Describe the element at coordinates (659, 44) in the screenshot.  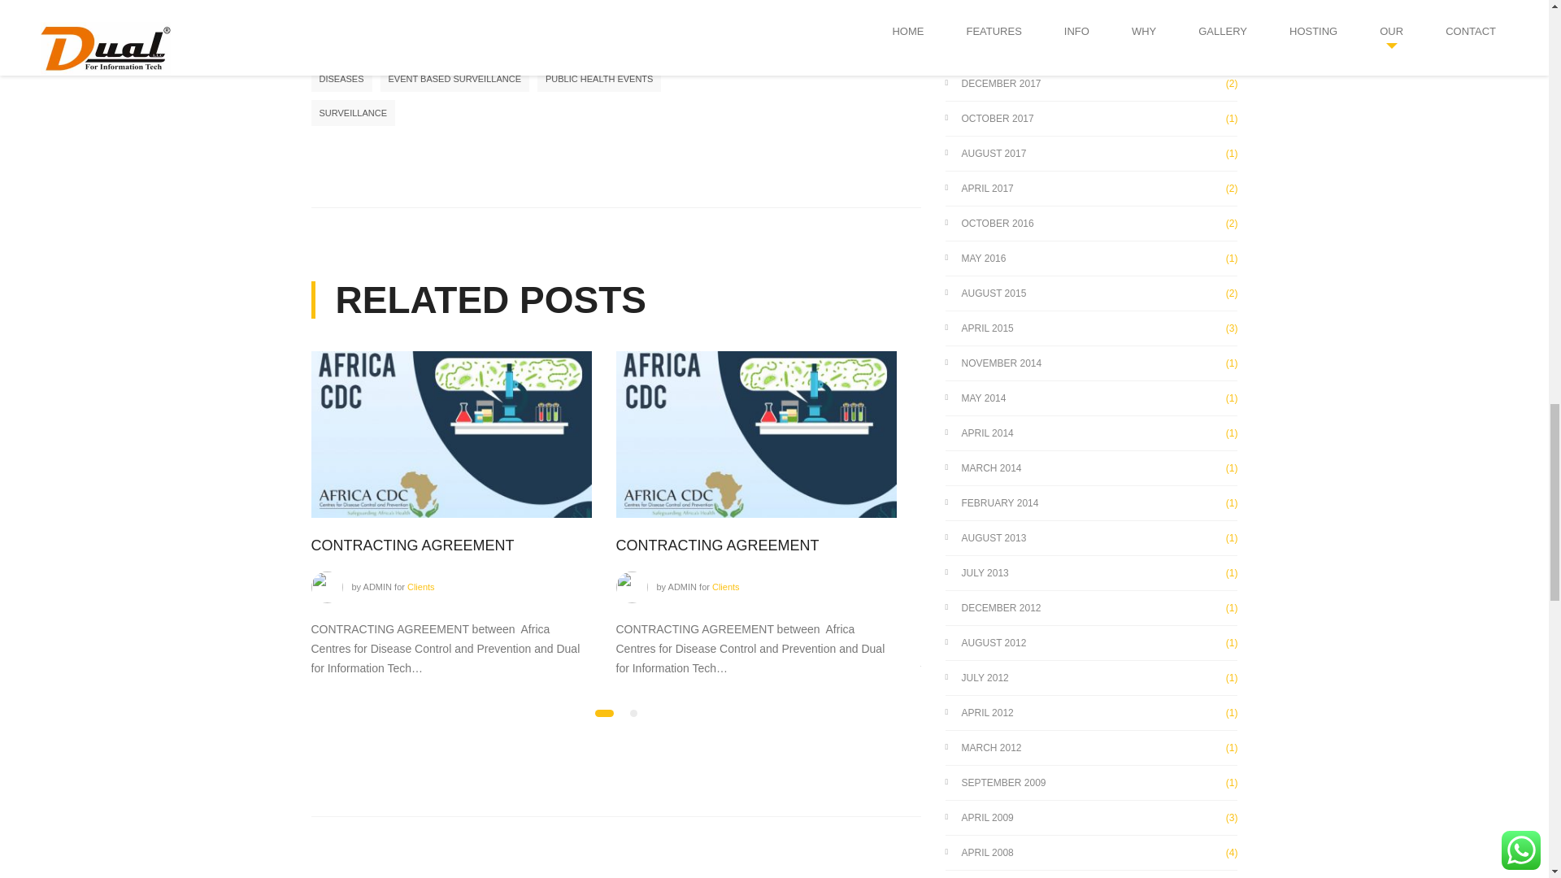
I see `DISASTERS` at that location.